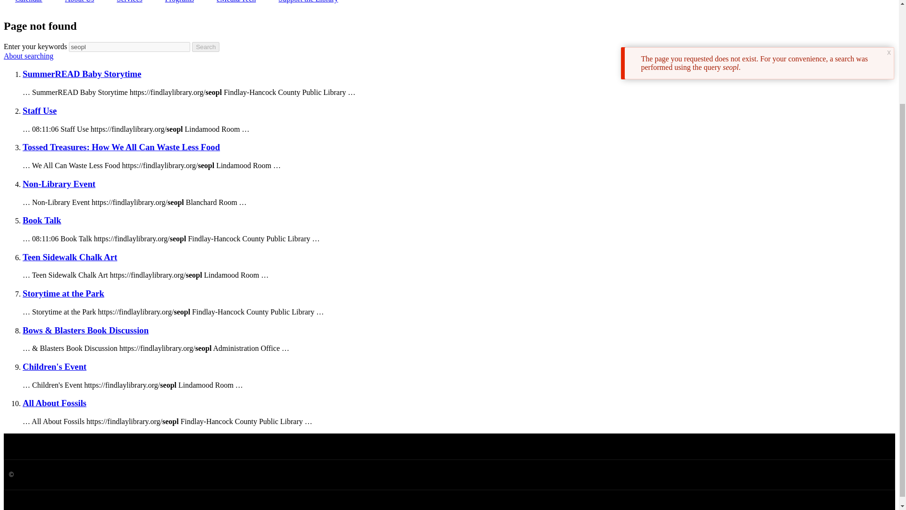  What do you see at coordinates (179, 5) in the screenshot?
I see `Programs` at bounding box center [179, 5].